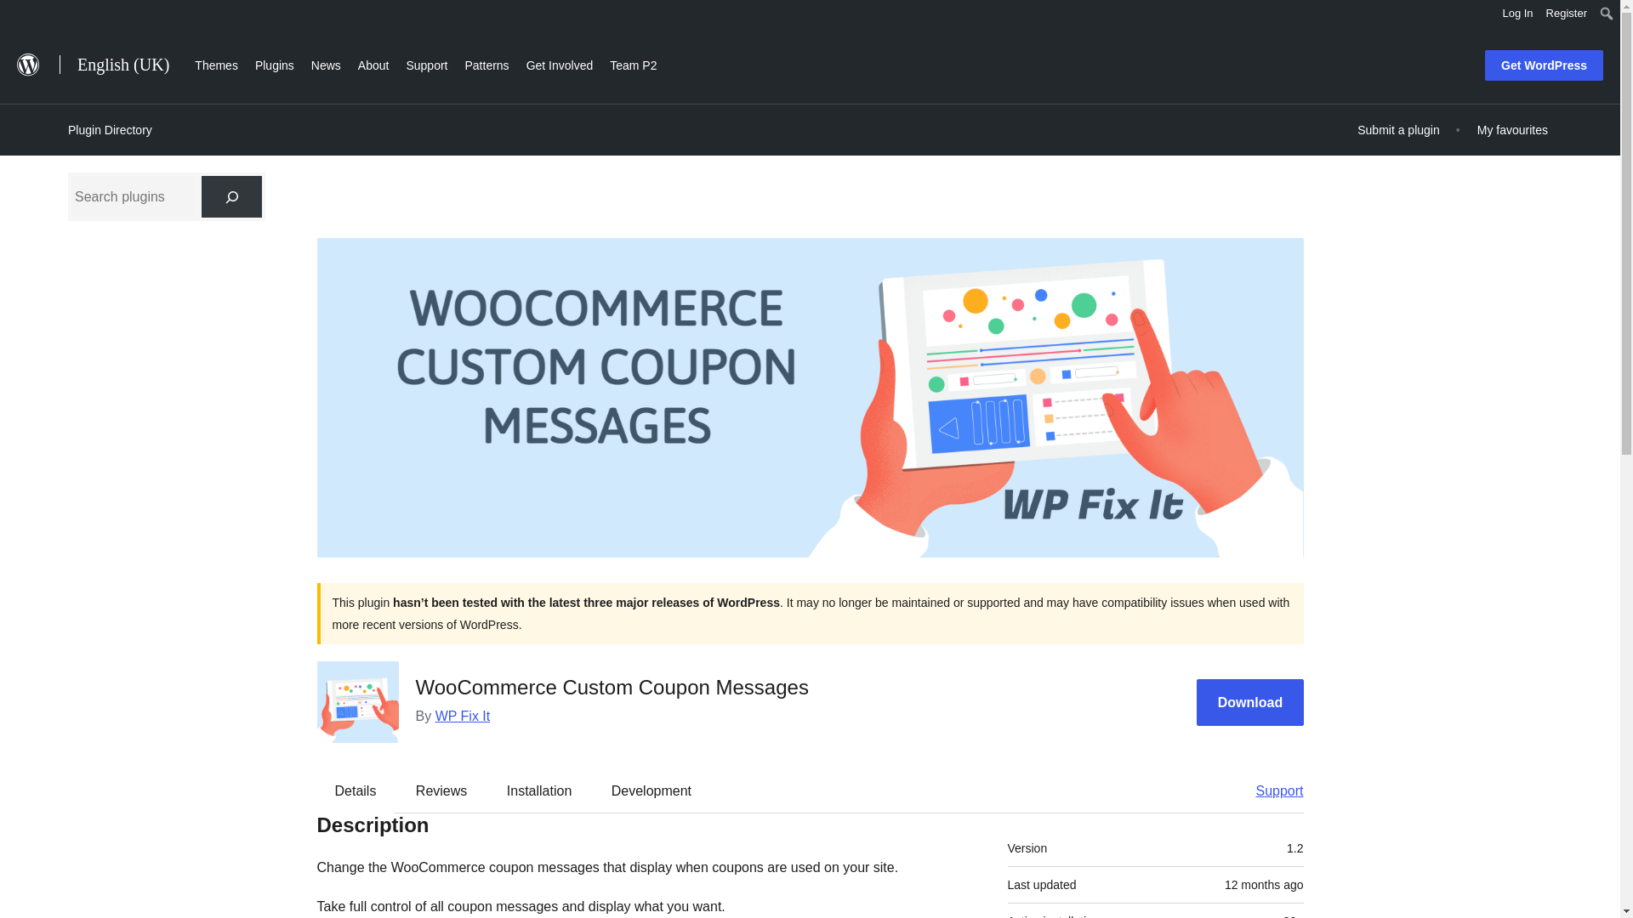 This screenshot has height=918, width=1633. I want to click on Submit a plugin, so click(1398, 129).